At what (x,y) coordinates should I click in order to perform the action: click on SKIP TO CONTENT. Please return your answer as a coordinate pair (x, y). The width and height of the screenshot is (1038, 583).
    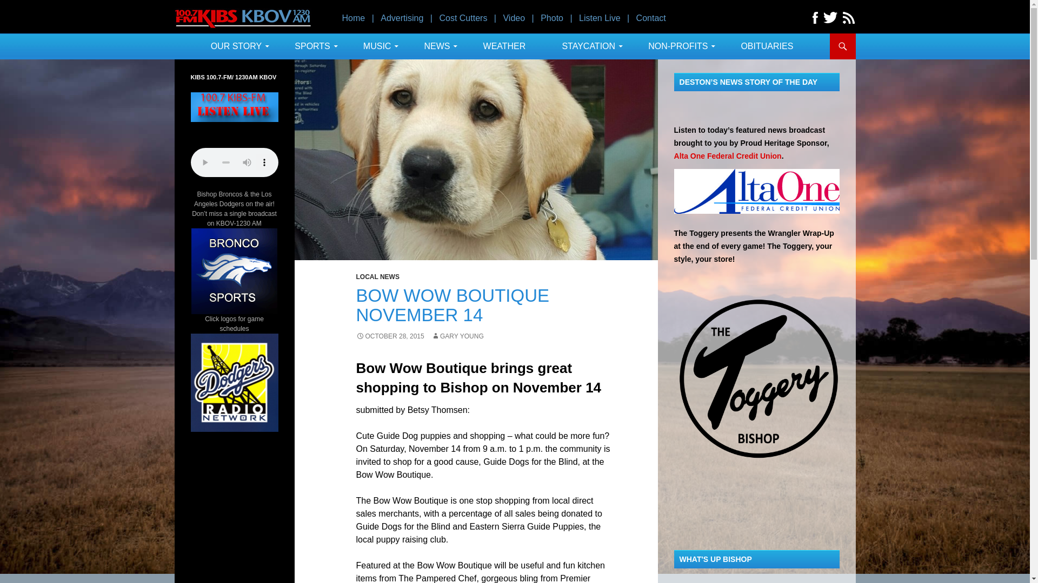
    Looking at the image, I should click on (519, 32).